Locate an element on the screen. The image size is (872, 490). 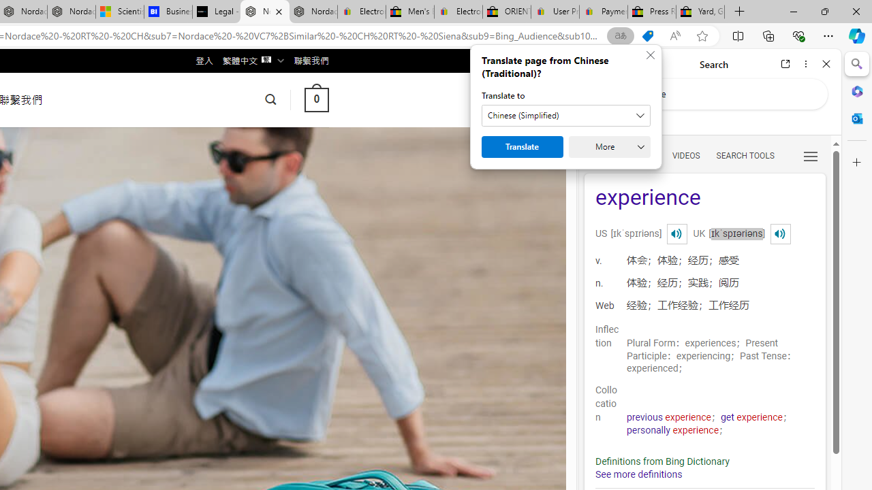
Electronics, Cars, Fashion, Collectibles & More | eBay is located at coordinates (458, 12).